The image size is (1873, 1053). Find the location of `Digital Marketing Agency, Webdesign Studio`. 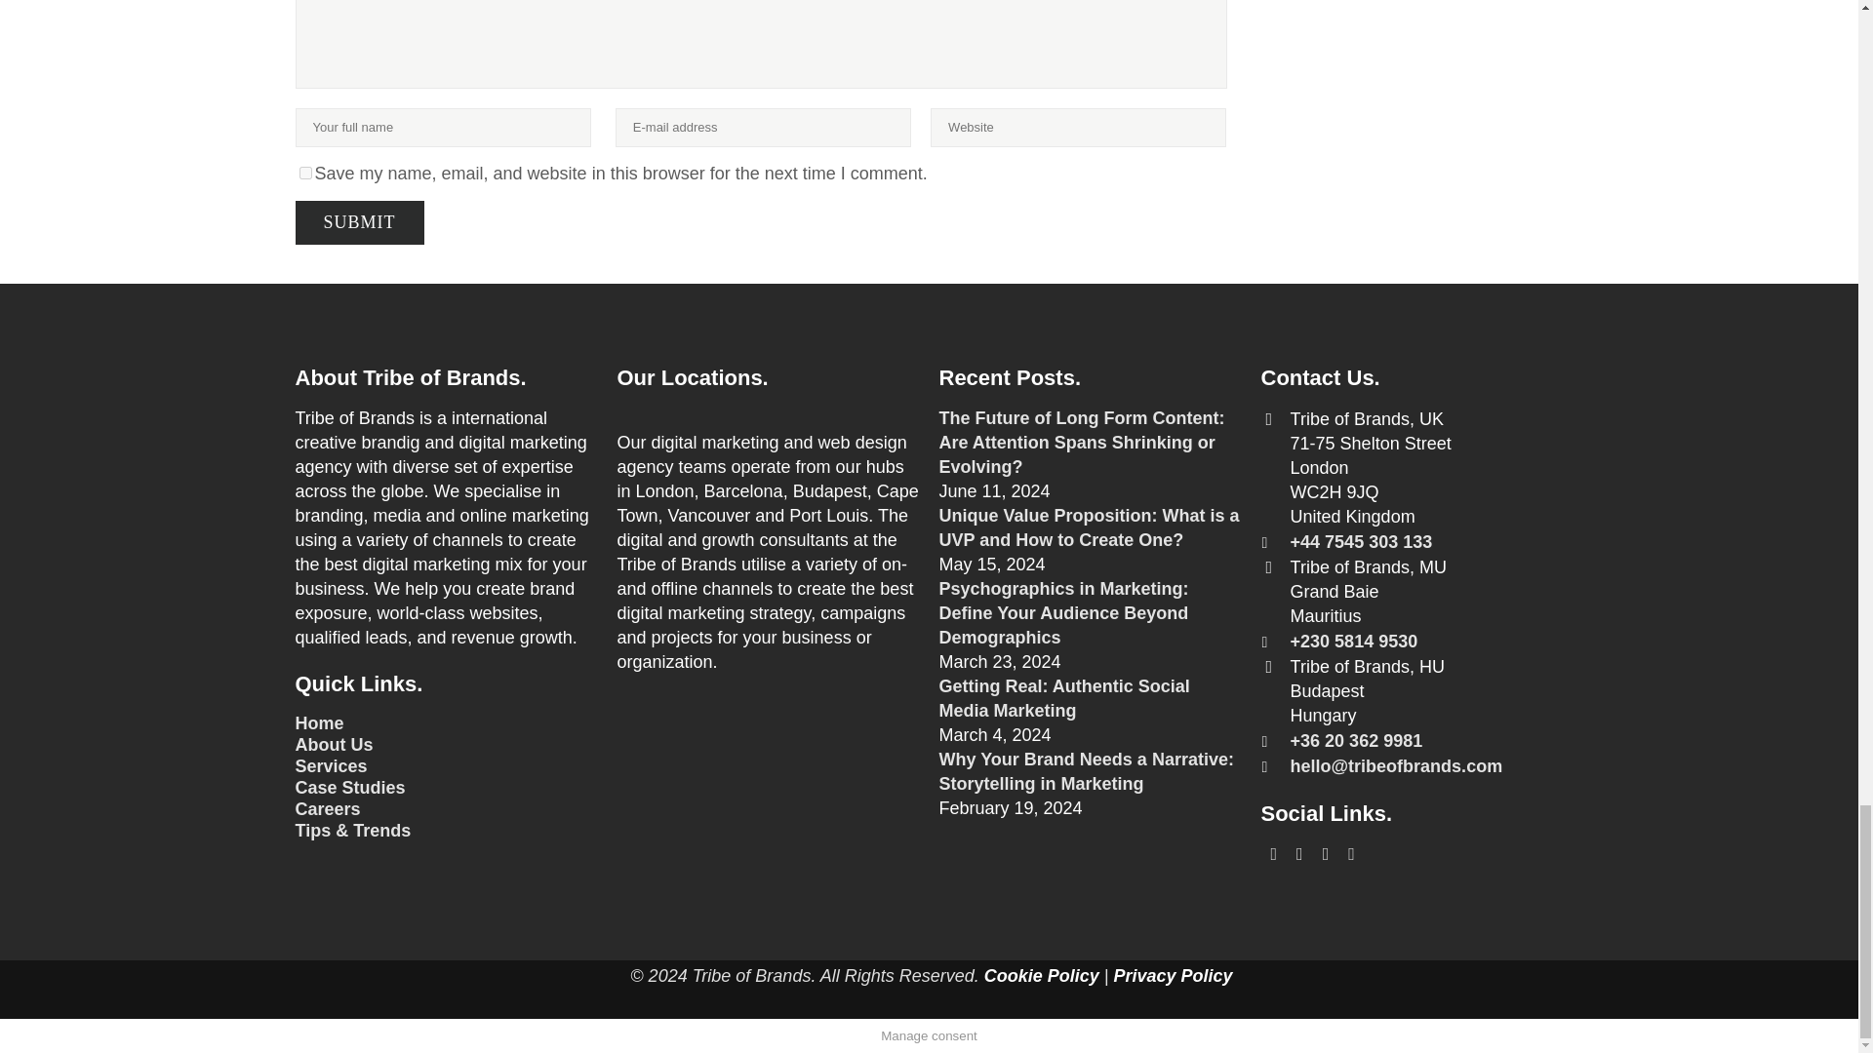

Digital Marketing Agency, Webdesign Studio is located at coordinates (330, 766).